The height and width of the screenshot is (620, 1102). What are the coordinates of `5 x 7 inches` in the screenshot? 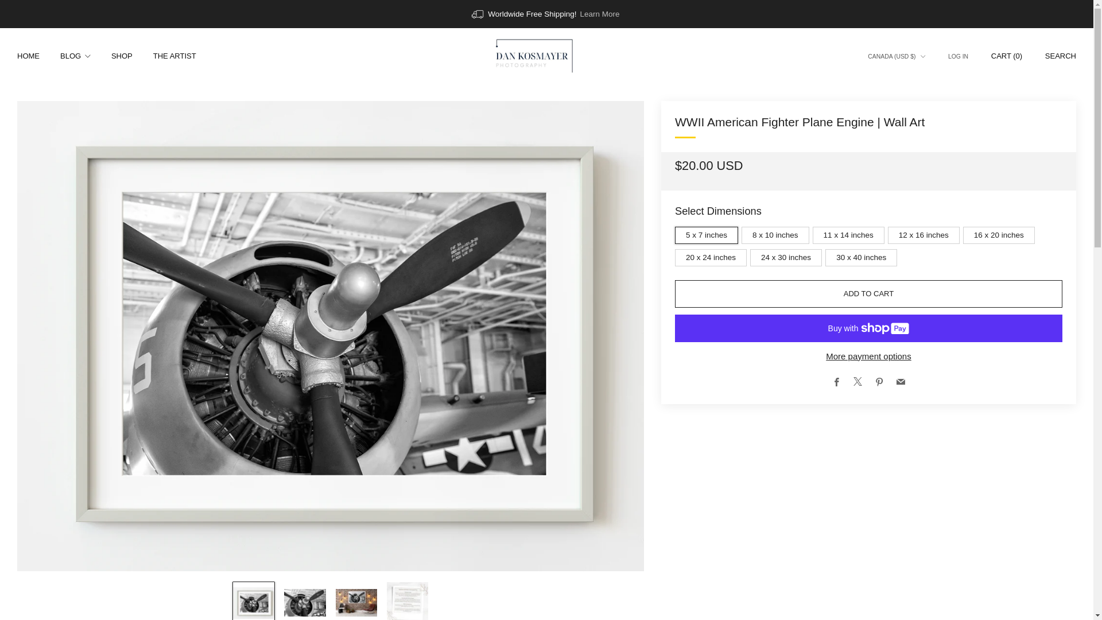 It's located at (708, 232).